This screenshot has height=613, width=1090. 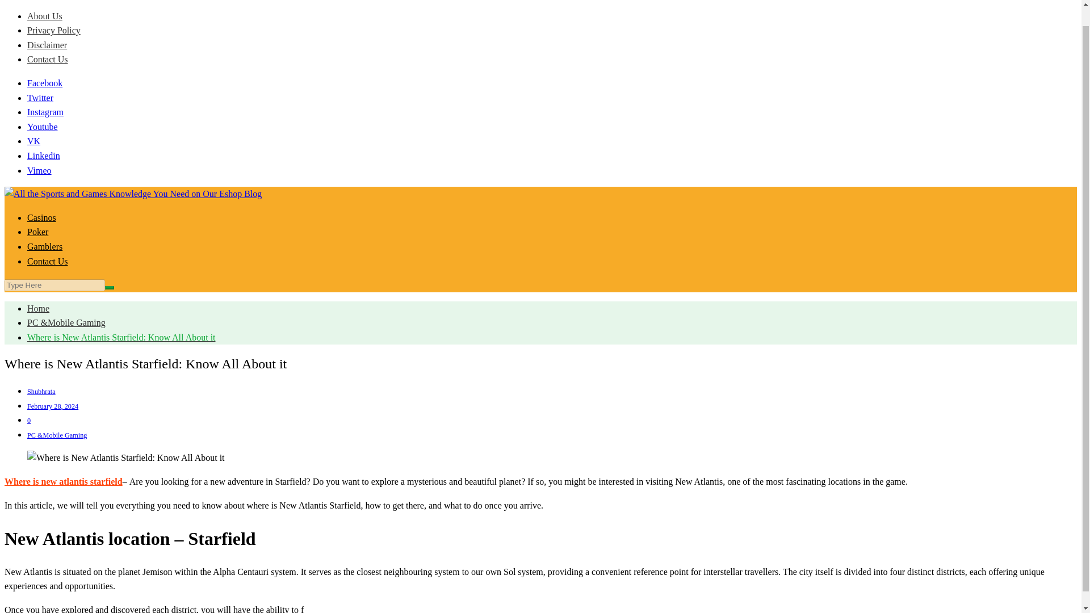 What do you see at coordinates (54, 30) in the screenshot?
I see `Privacy Policy` at bounding box center [54, 30].